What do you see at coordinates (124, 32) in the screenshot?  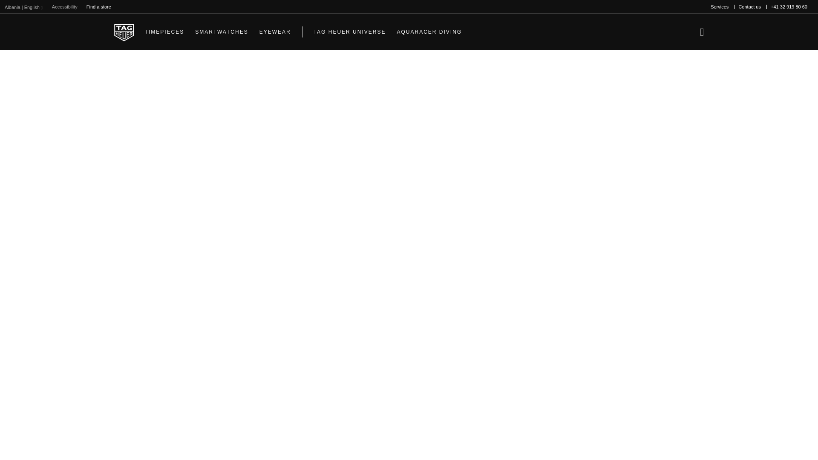 I see `TAG Heuer logo"` at bounding box center [124, 32].